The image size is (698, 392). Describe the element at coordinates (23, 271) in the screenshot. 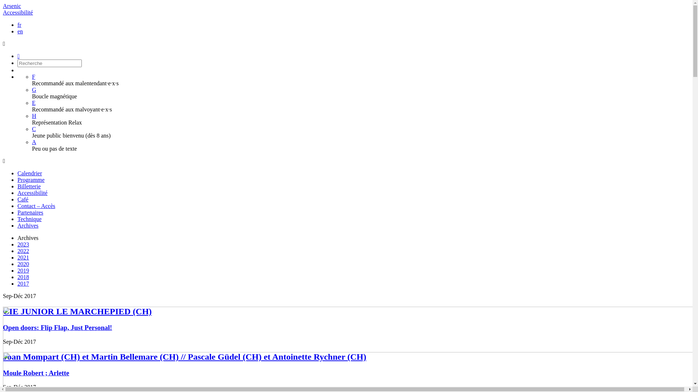

I see `2019` at that location.